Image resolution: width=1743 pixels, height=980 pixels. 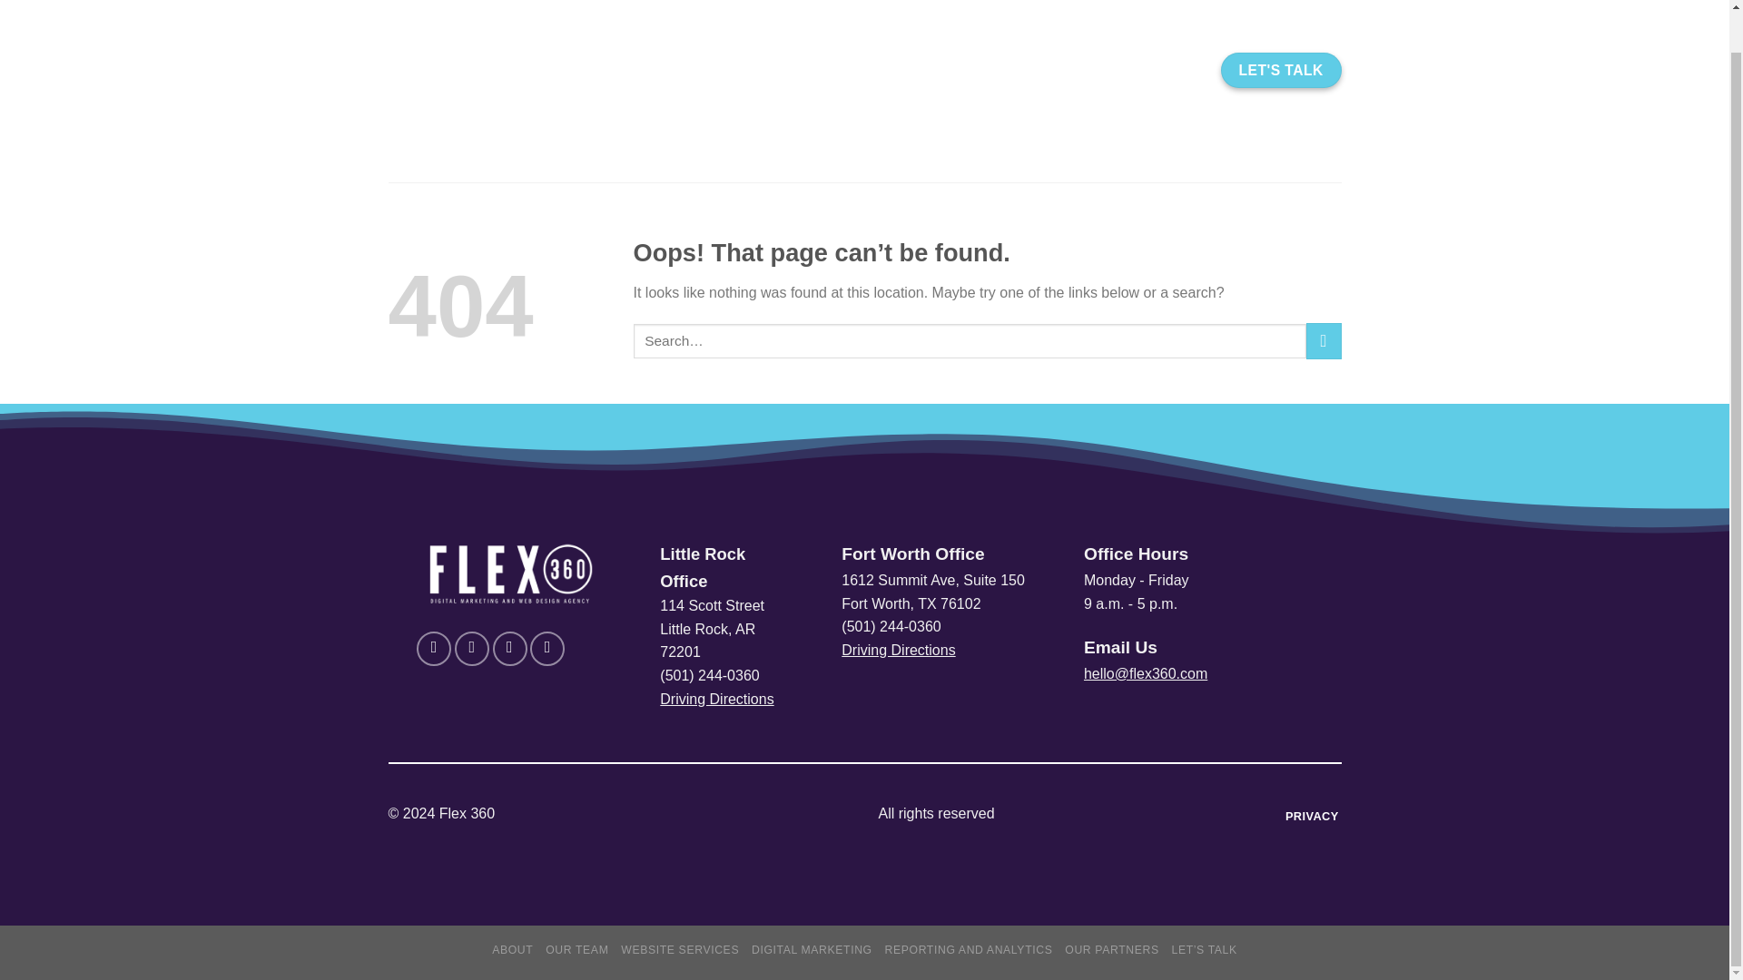 What do you see at coordinates (786, 71) in the screenshot?
I see `ABOUT` at bounding box center [786, 71].